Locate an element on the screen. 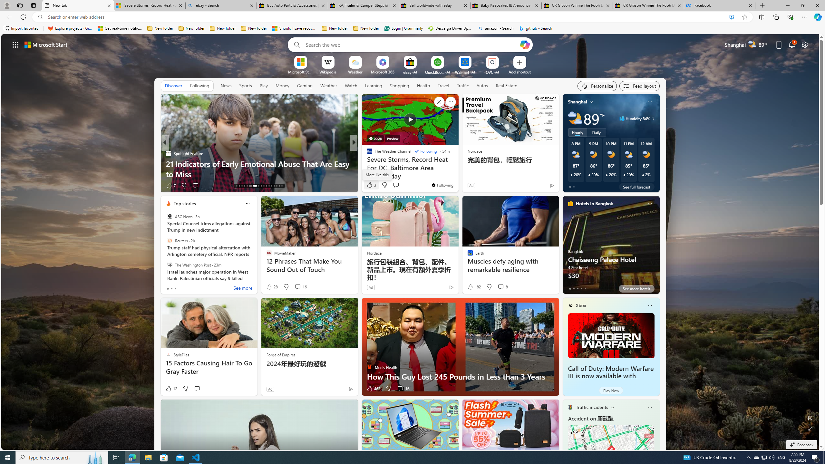  Verywell Mind is located at coordinates (366, 163).